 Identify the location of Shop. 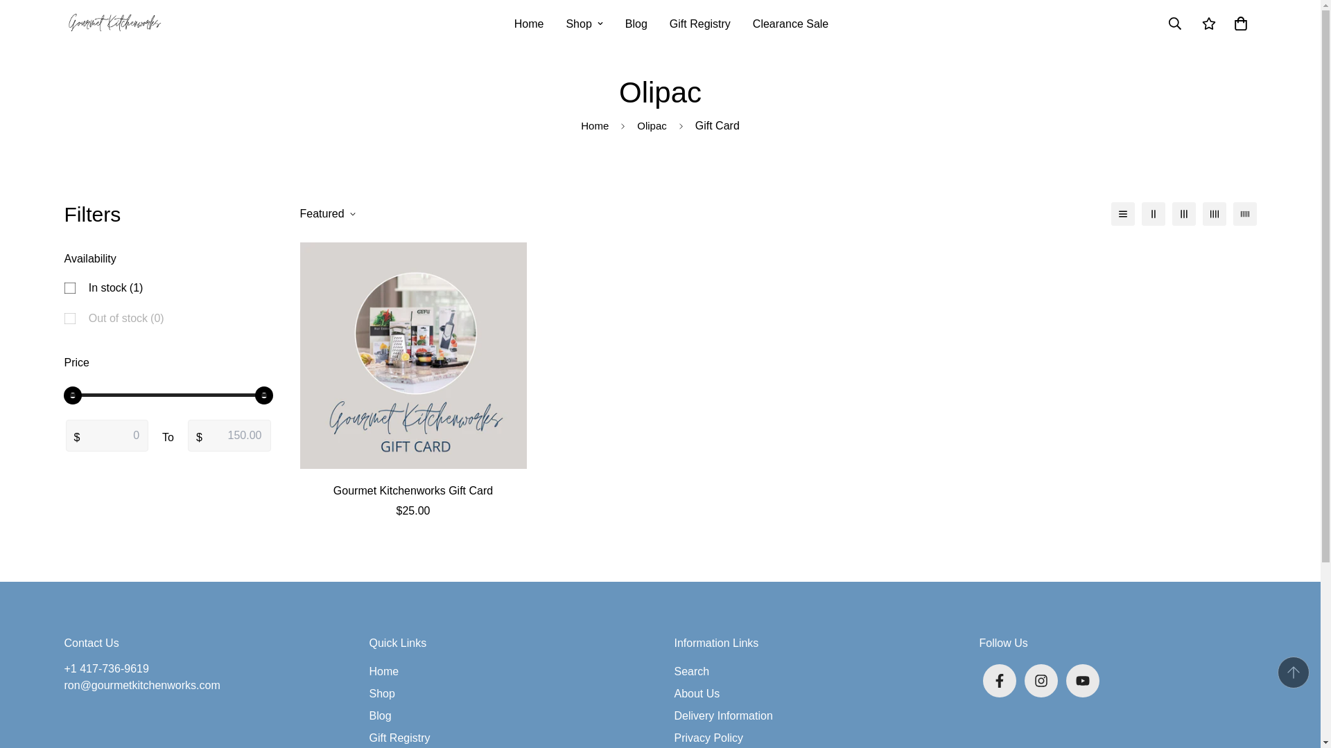
(584, 24).